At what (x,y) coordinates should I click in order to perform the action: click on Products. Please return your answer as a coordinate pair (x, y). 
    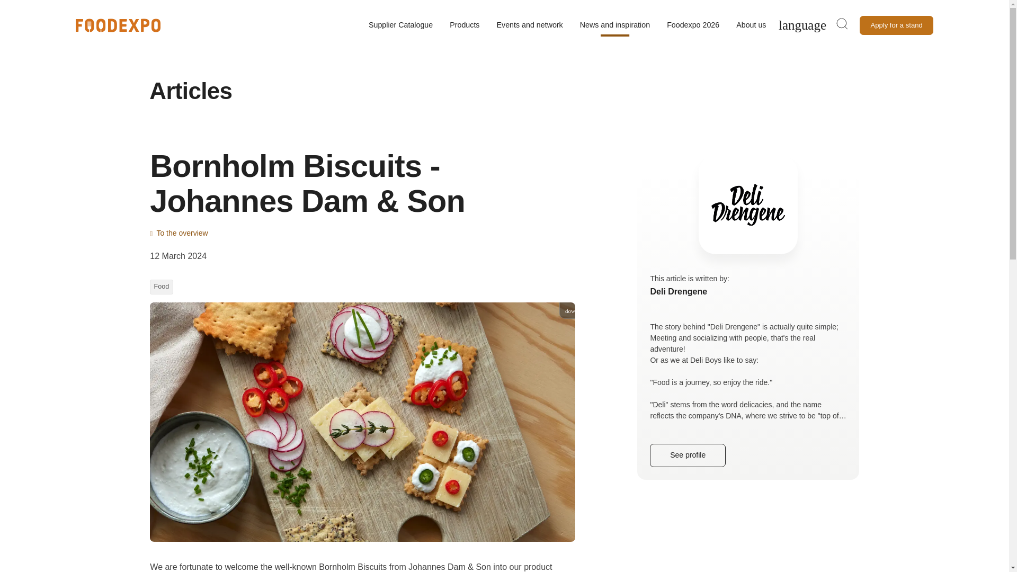
    Looking at the image, I should click on (465, 25).